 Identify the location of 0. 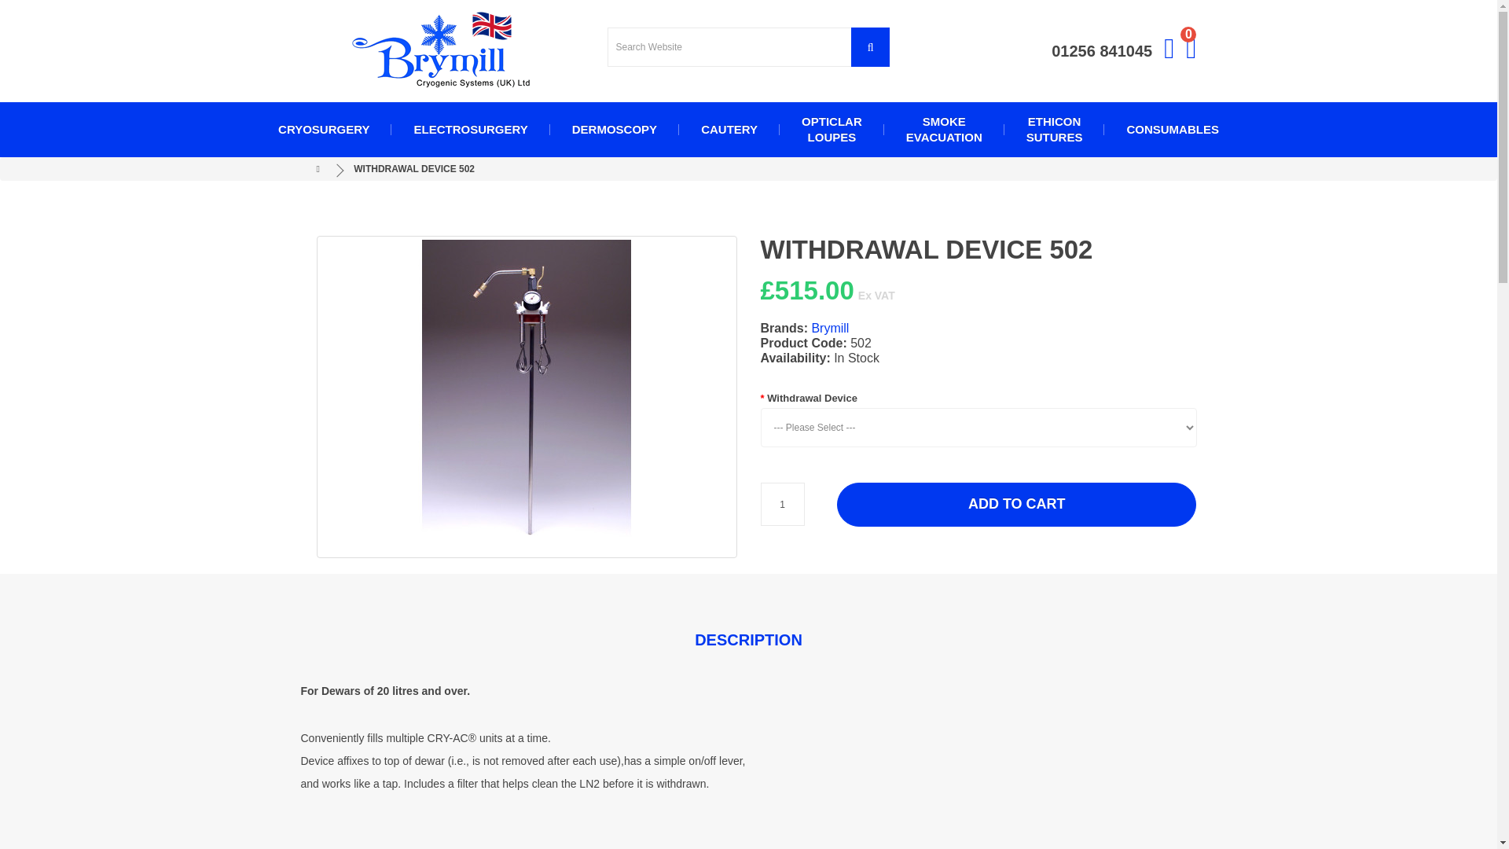
(782, 504).